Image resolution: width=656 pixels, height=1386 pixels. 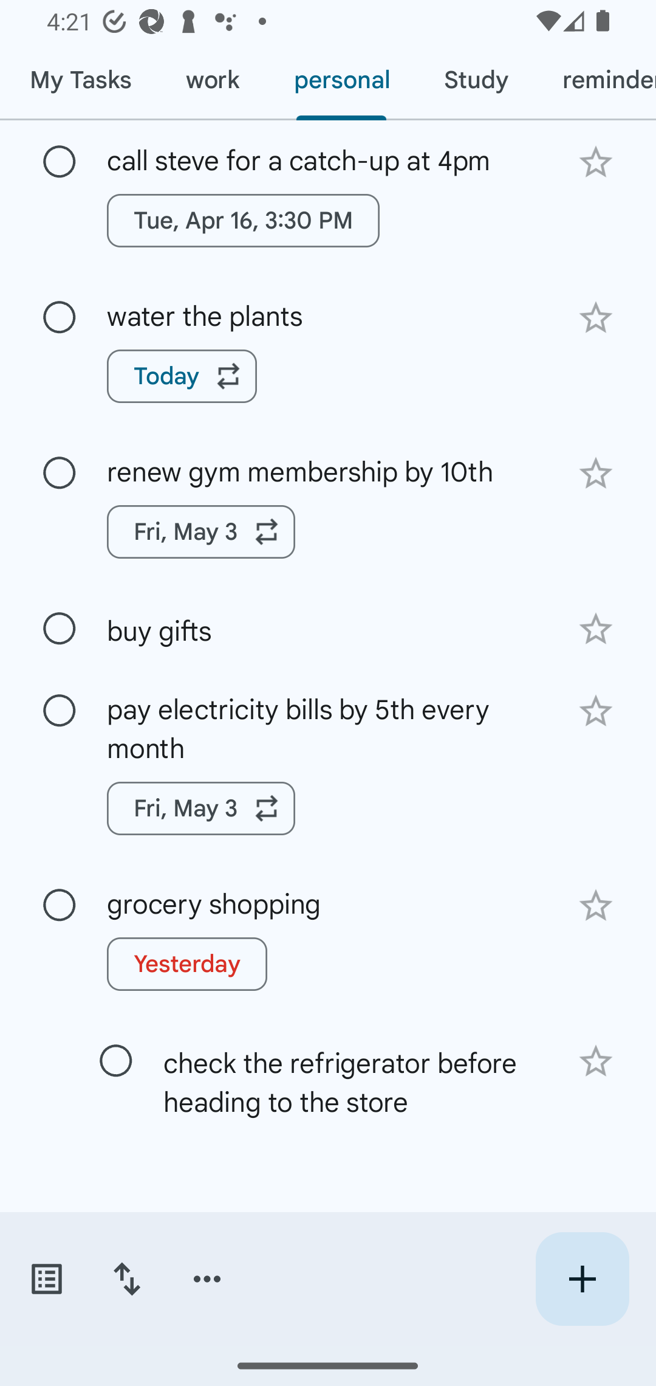 What do you see at coordinates (60, 318) in the screenshot?
I see `Mark as complete` at bounding box center [60, 318].